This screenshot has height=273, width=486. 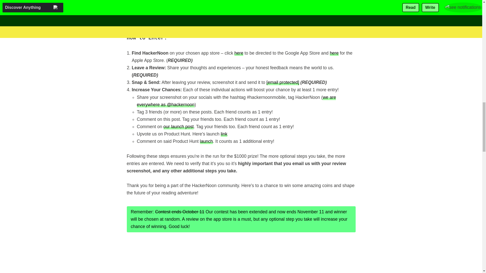 I want to click on here, so click(x=334, y=53).